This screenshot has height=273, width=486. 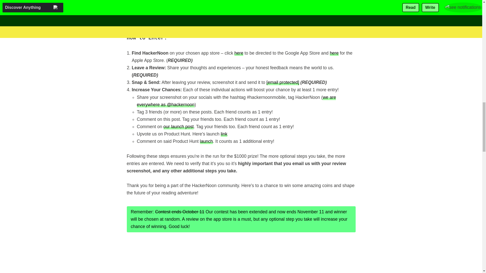 I want to click on here, so click(x=334, y=53).